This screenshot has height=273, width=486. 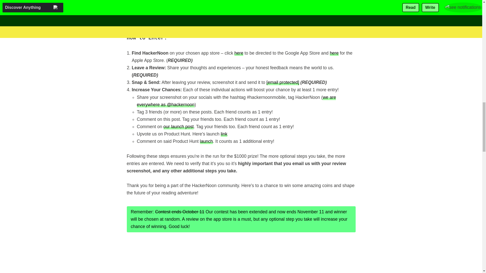 I want to click on here, so click(x=334, y=53).